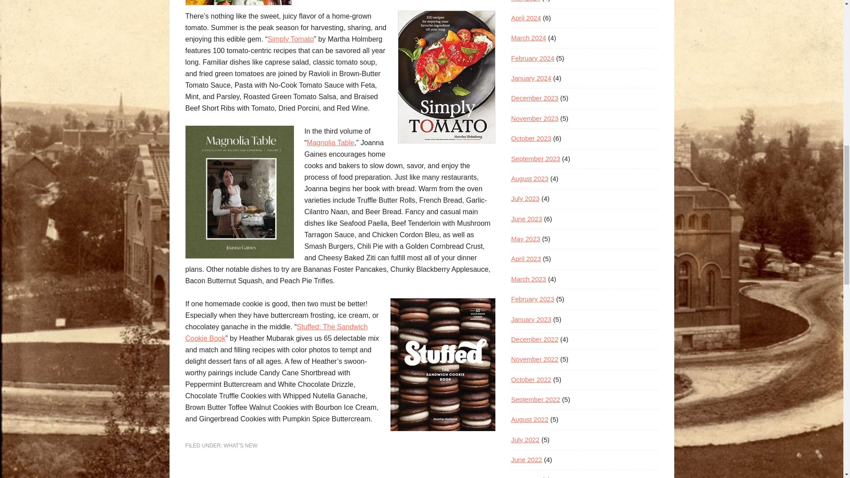 The height and width of the screenshot is (478, 850). I want to click on August 2023, so click(529, 178).